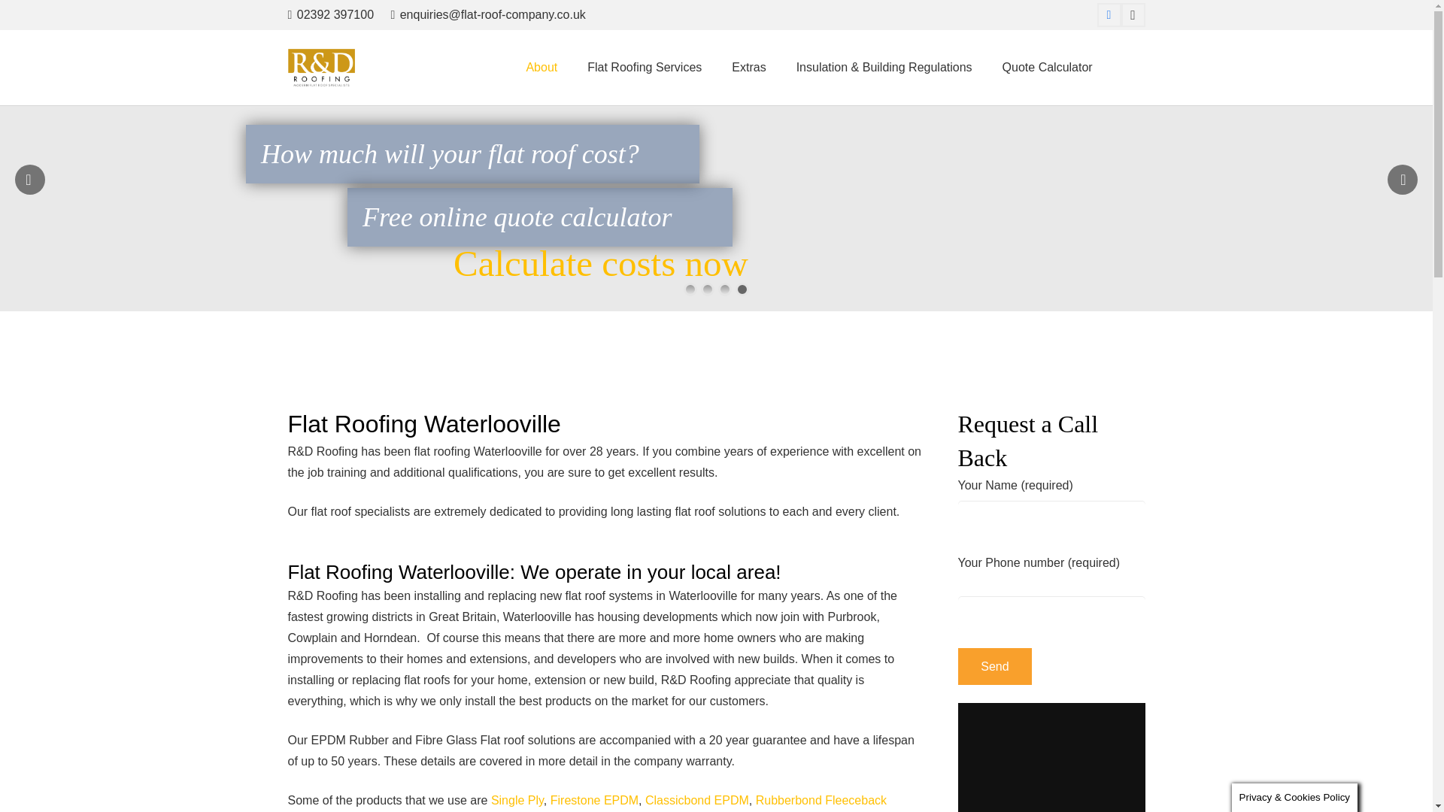 The height and width of the screenshot is (812, 1444). I want to click on Send, so click(995, 666).